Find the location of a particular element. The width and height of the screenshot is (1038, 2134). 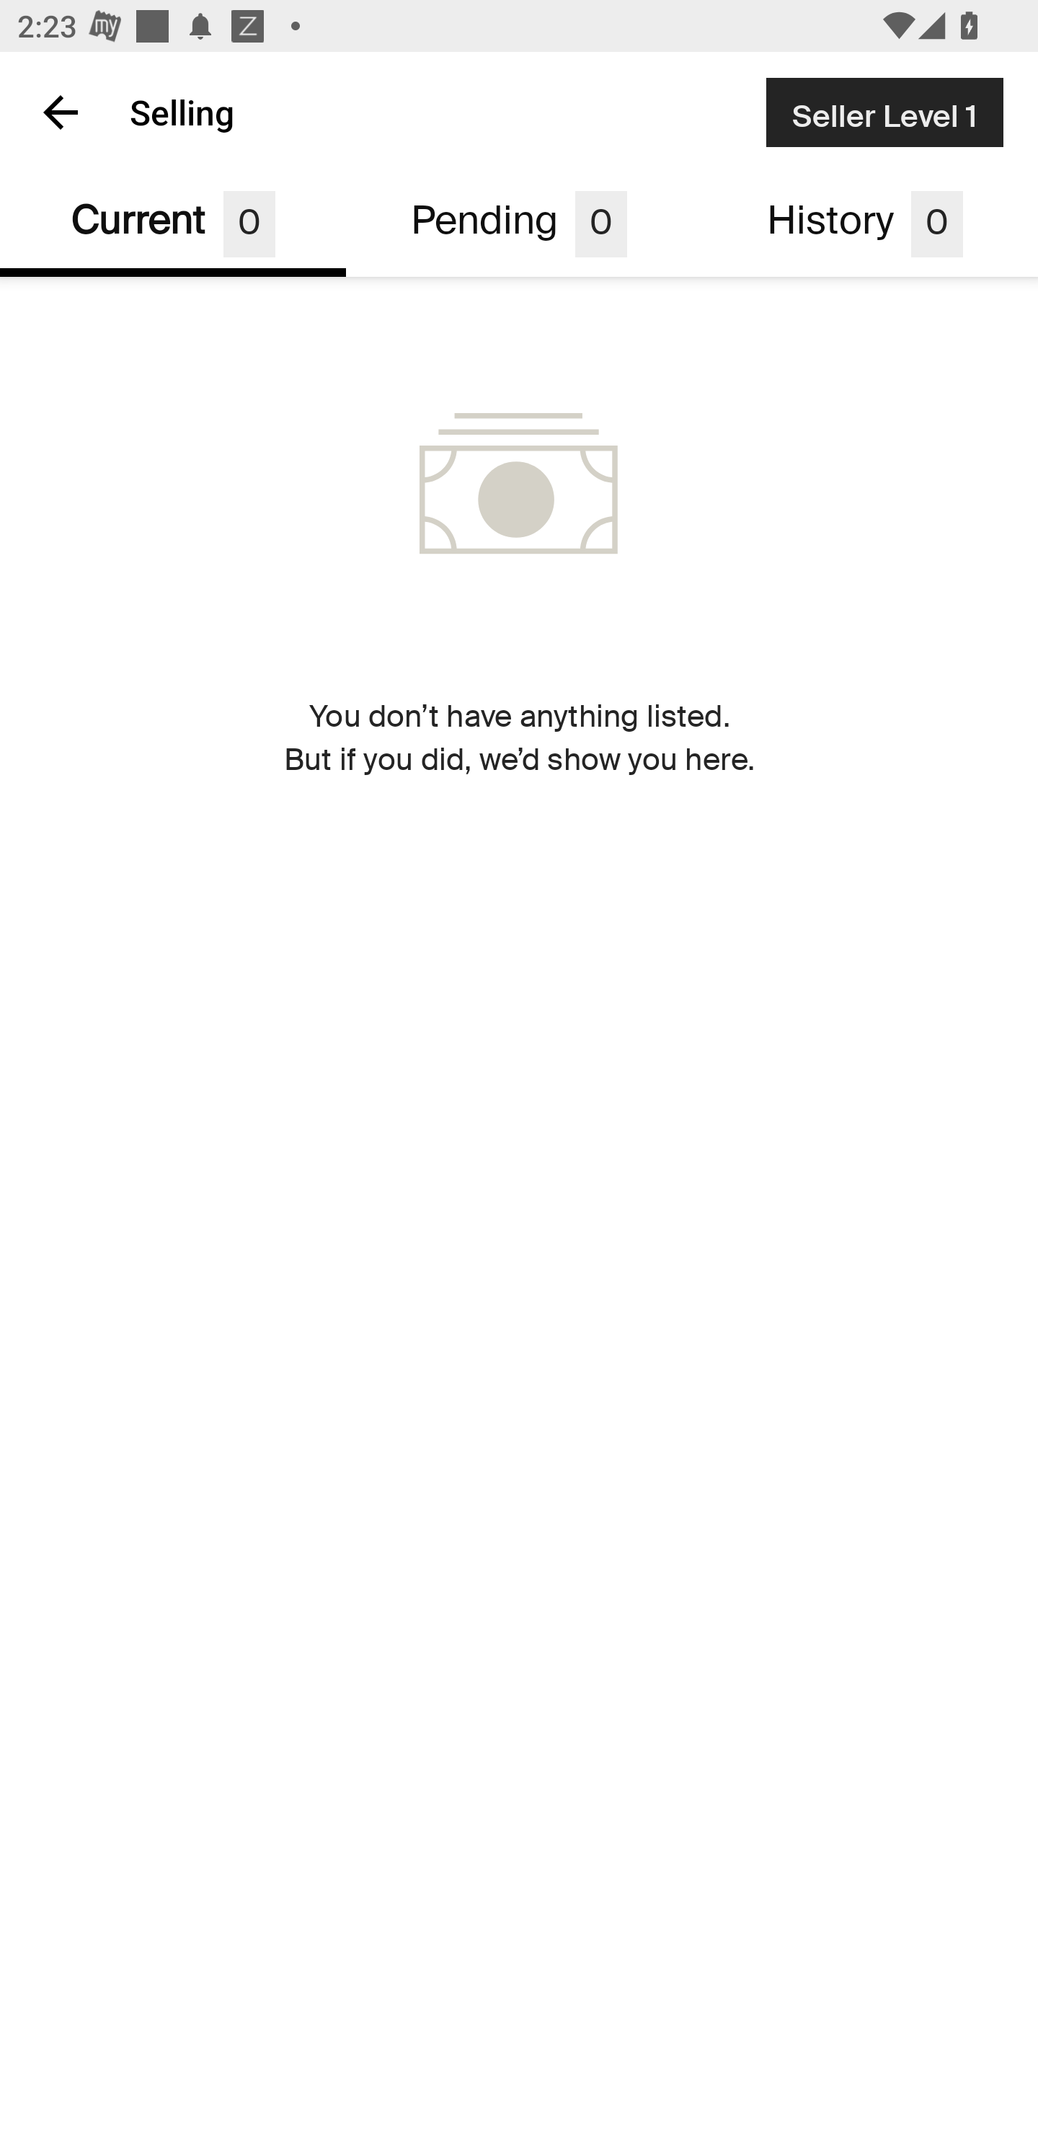

Seller Level 1 is located at coordinates (884, 112).